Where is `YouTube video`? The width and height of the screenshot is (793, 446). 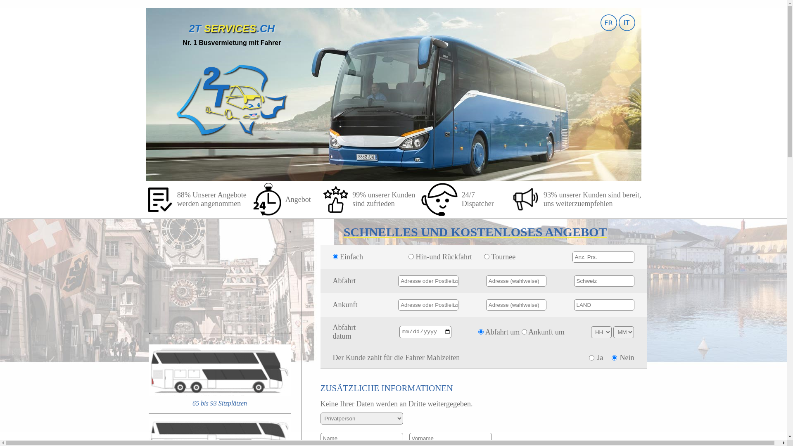
YouTube video is located at coordinates (220, 282).